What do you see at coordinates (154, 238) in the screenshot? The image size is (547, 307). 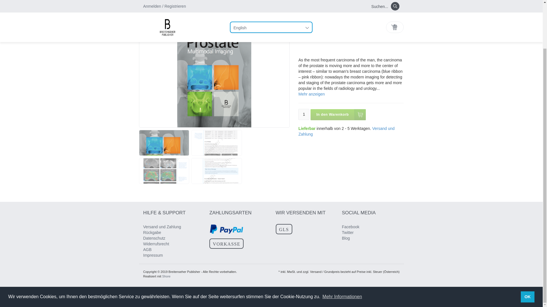 I see `Datenschutz` at bounding box center [154, 238].